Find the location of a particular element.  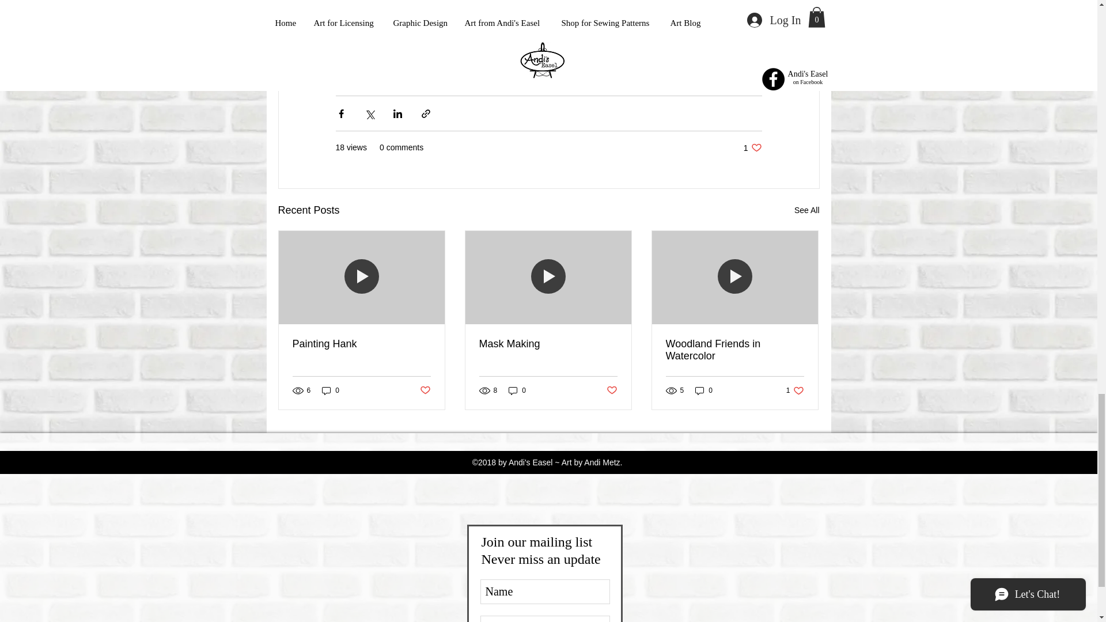

benartex is located at coordinates (694, 48).